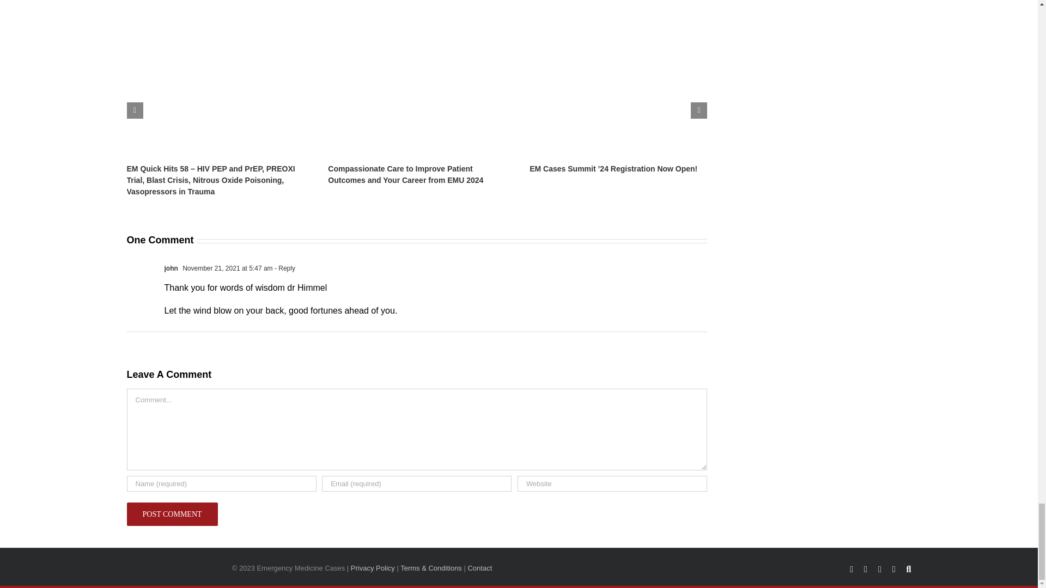 This screenshot has width=1046, height=588. I want to click on Post Comment, so click(172, 514).